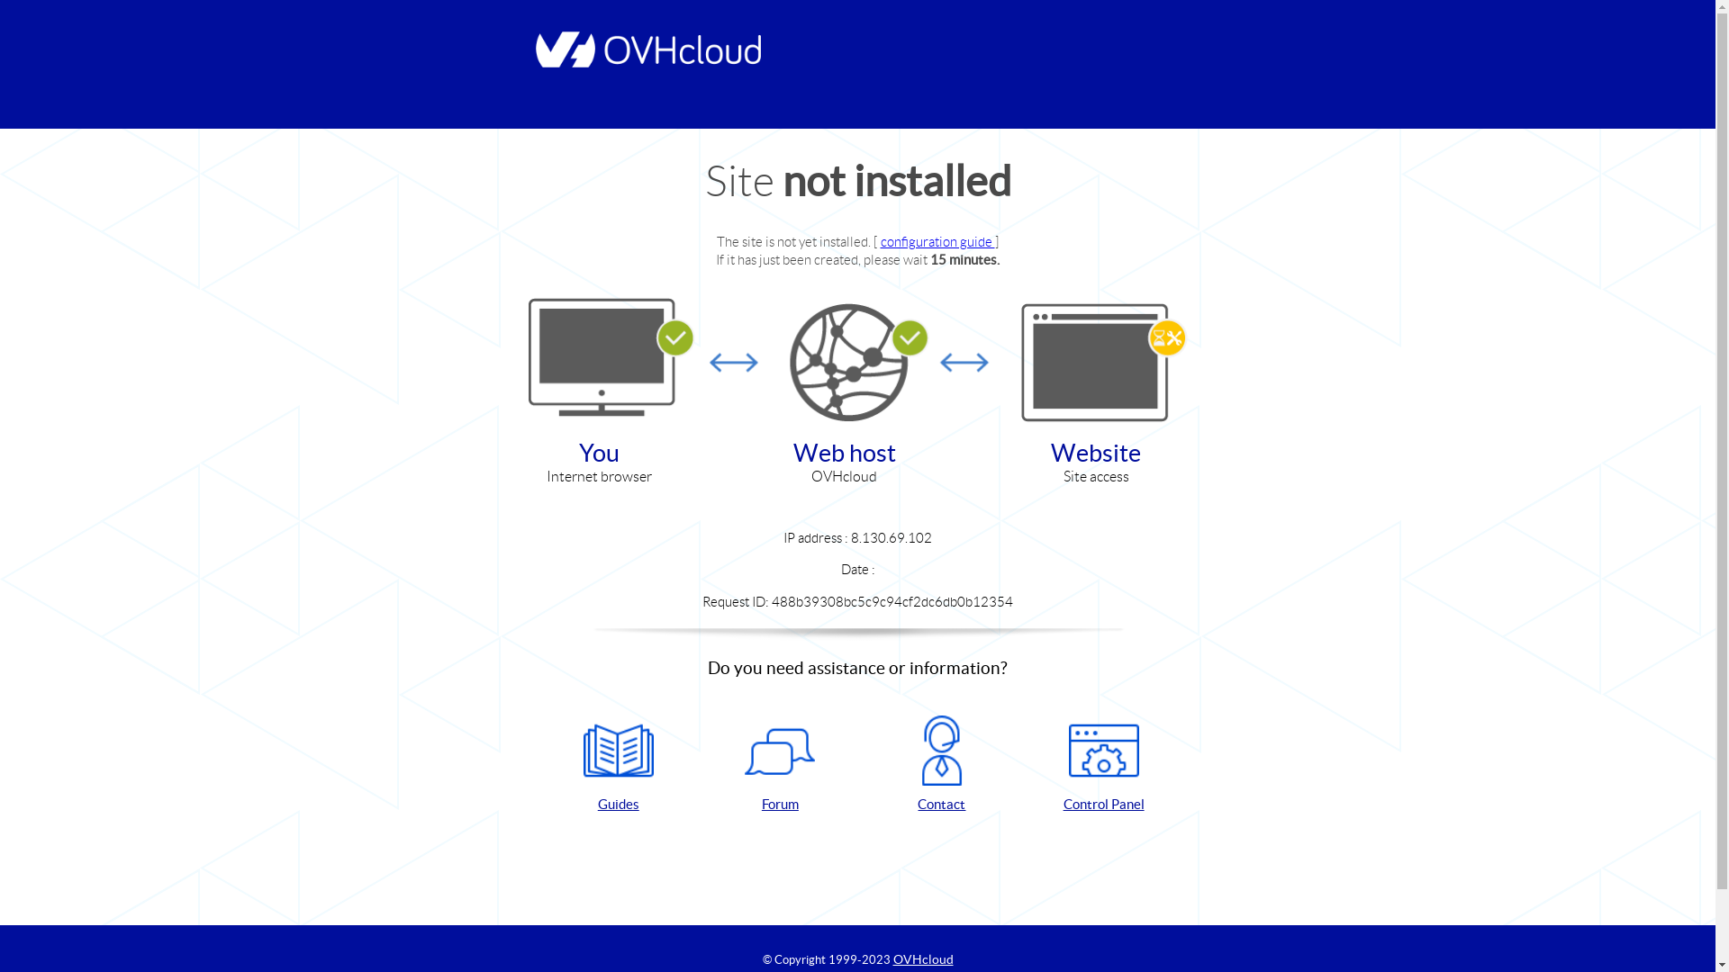  Describe the element at coordinates (942, 765) in the screenshot. I see `Contact` at that location.